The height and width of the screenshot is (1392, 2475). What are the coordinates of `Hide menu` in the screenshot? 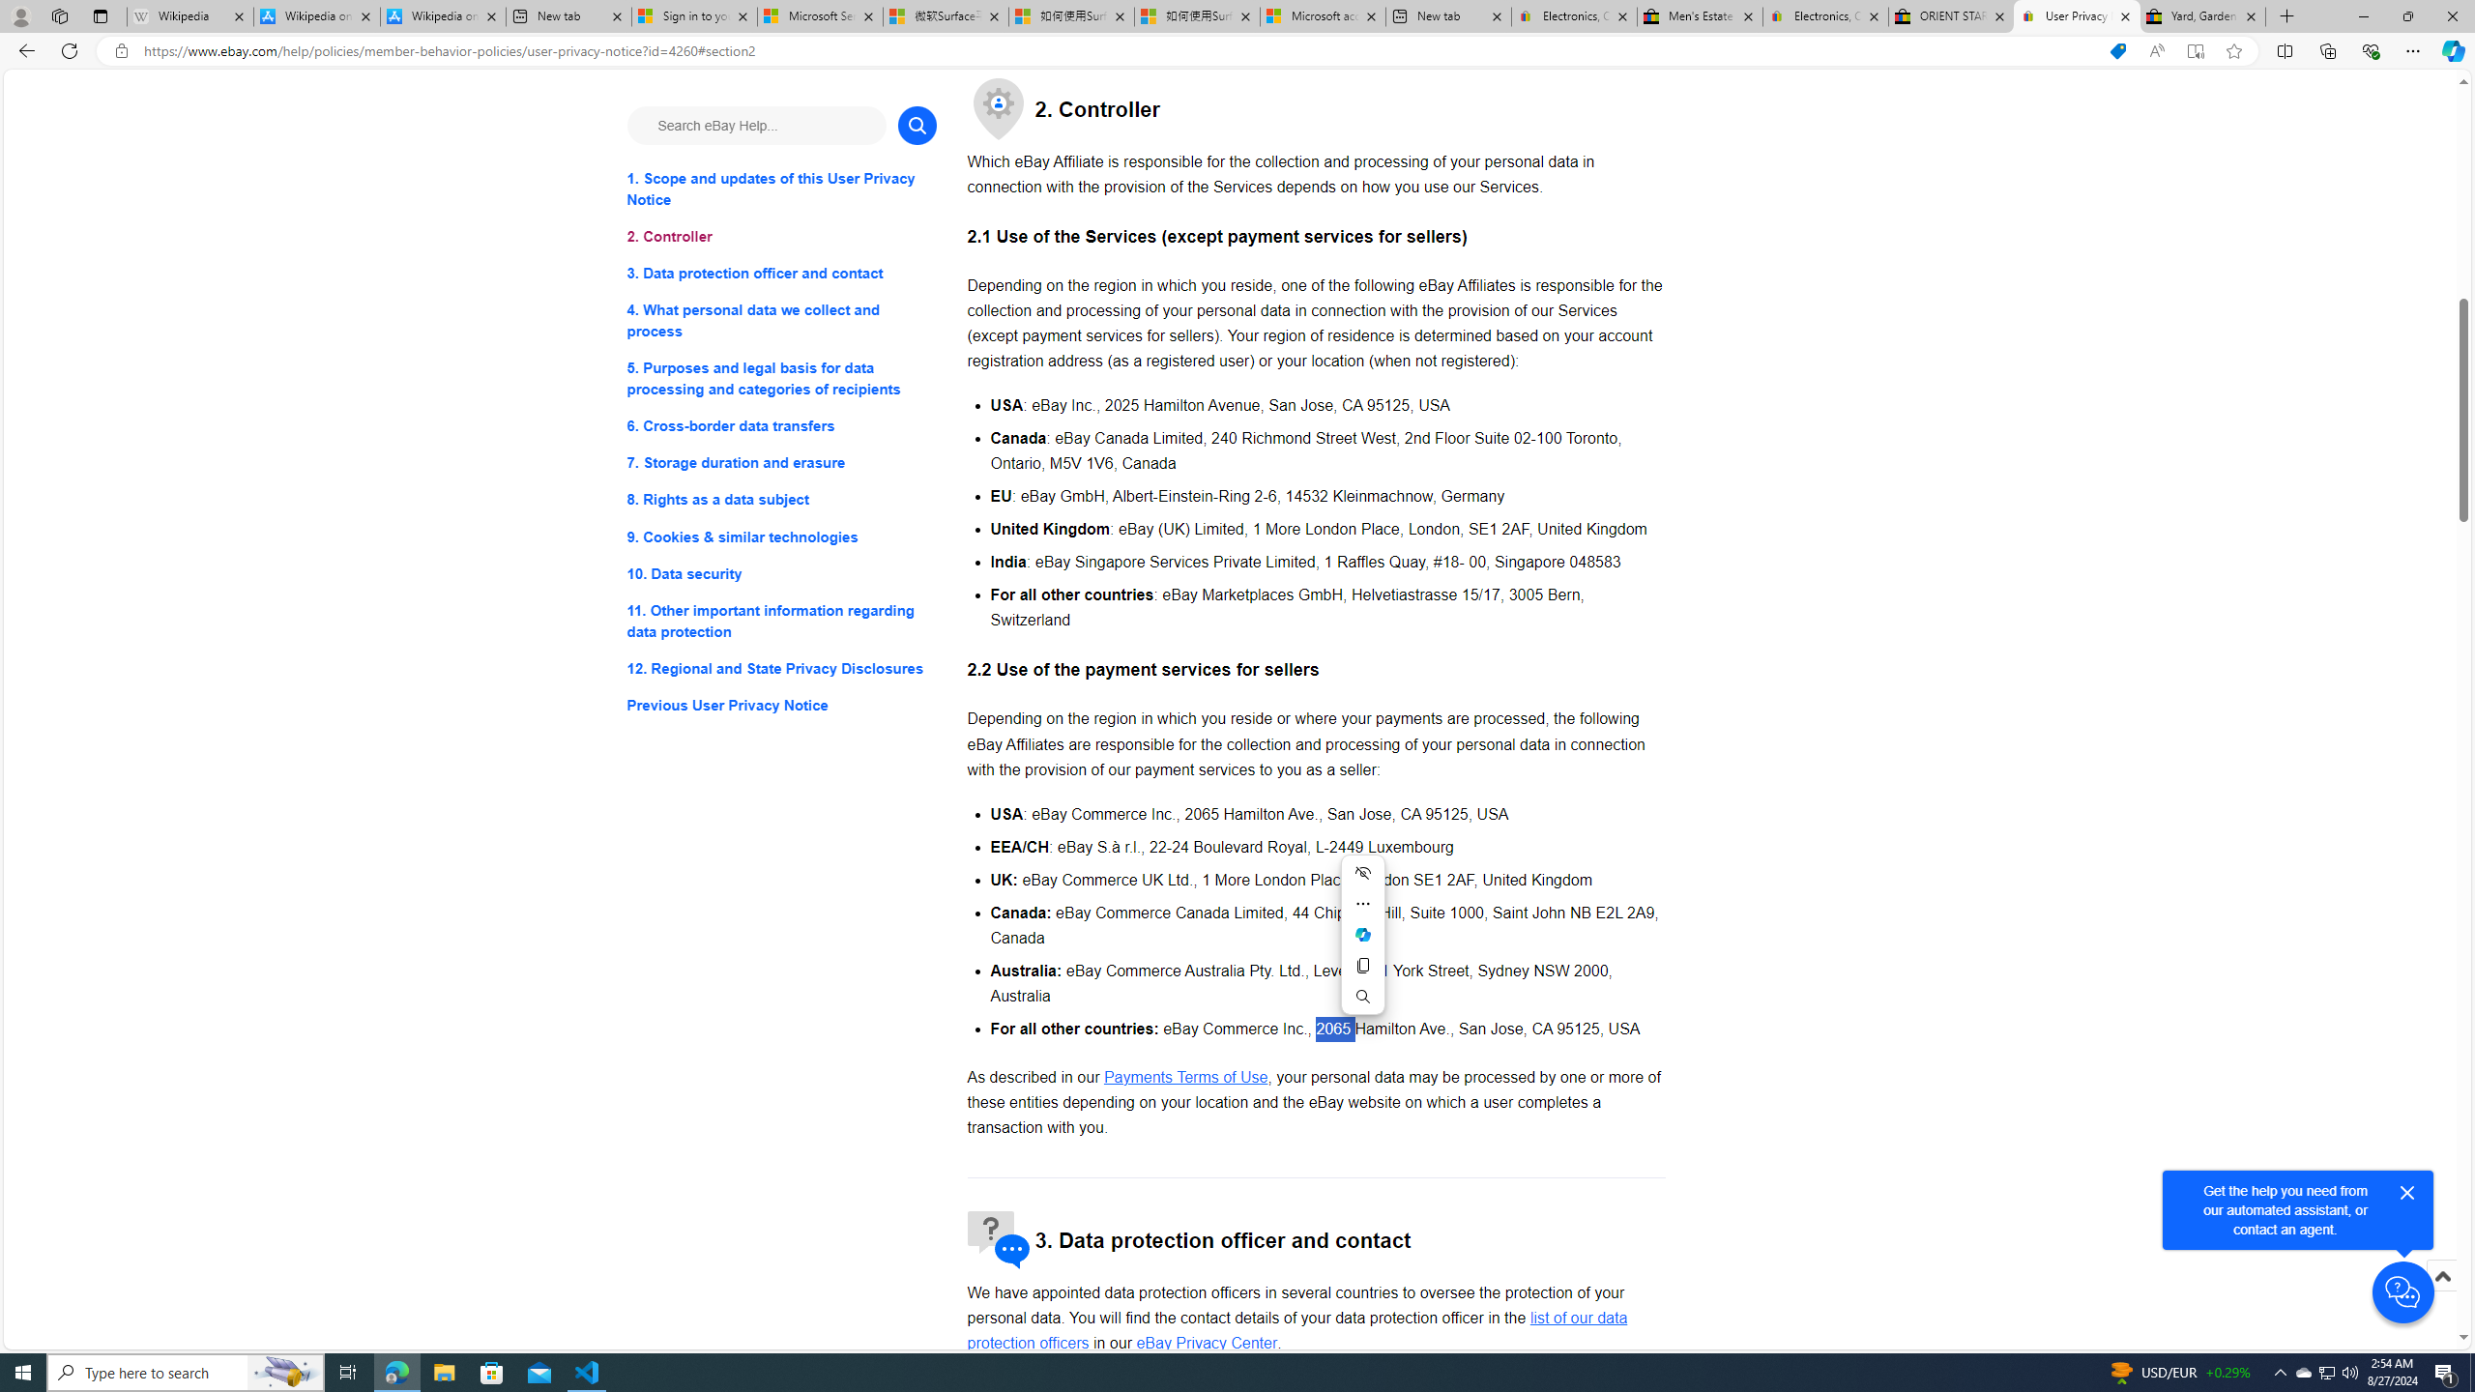 It's located at (1362, 872).